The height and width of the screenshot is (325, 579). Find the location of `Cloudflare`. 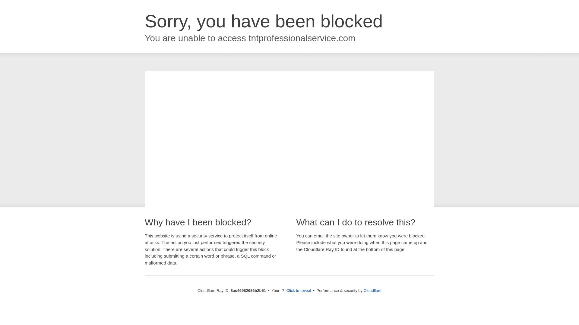

Cloudflare is located at coordinates (372, 290).